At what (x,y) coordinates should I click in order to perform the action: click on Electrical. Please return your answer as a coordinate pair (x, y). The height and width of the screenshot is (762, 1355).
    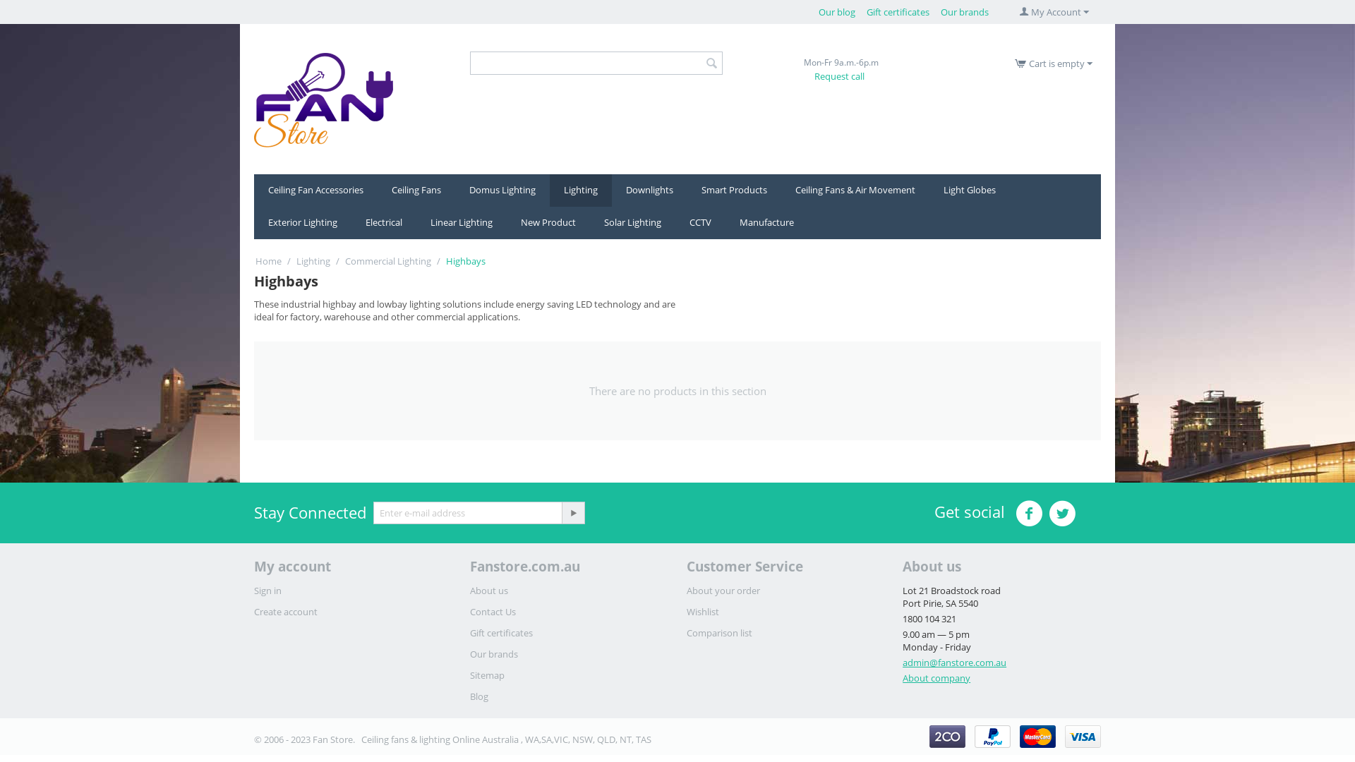
    Looking at the image, I should click on (384, 223).